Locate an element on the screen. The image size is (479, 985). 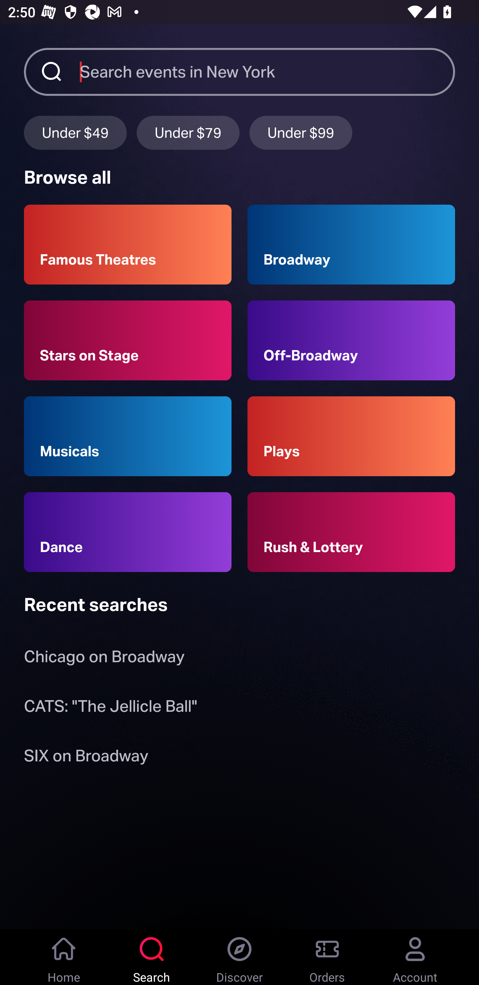
Orders is located at coordinates (327, 957).